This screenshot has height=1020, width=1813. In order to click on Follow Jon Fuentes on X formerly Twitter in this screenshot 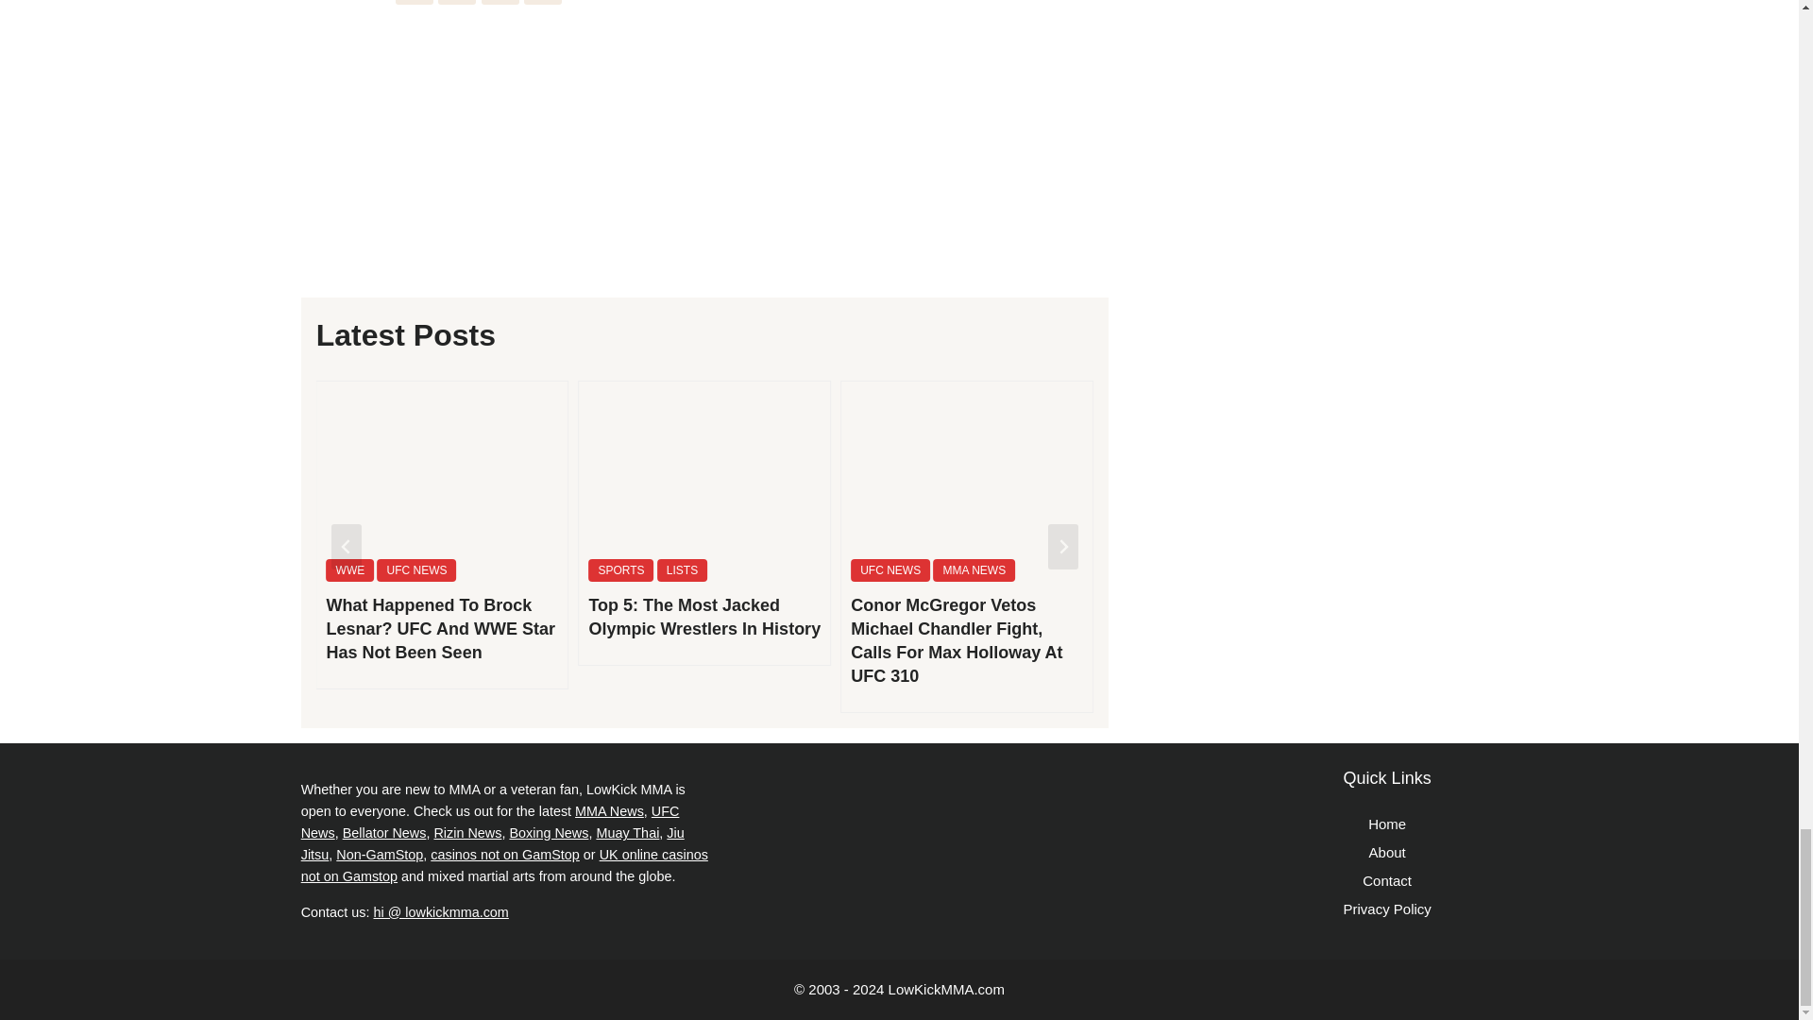, I will do `click(414, 2)`.